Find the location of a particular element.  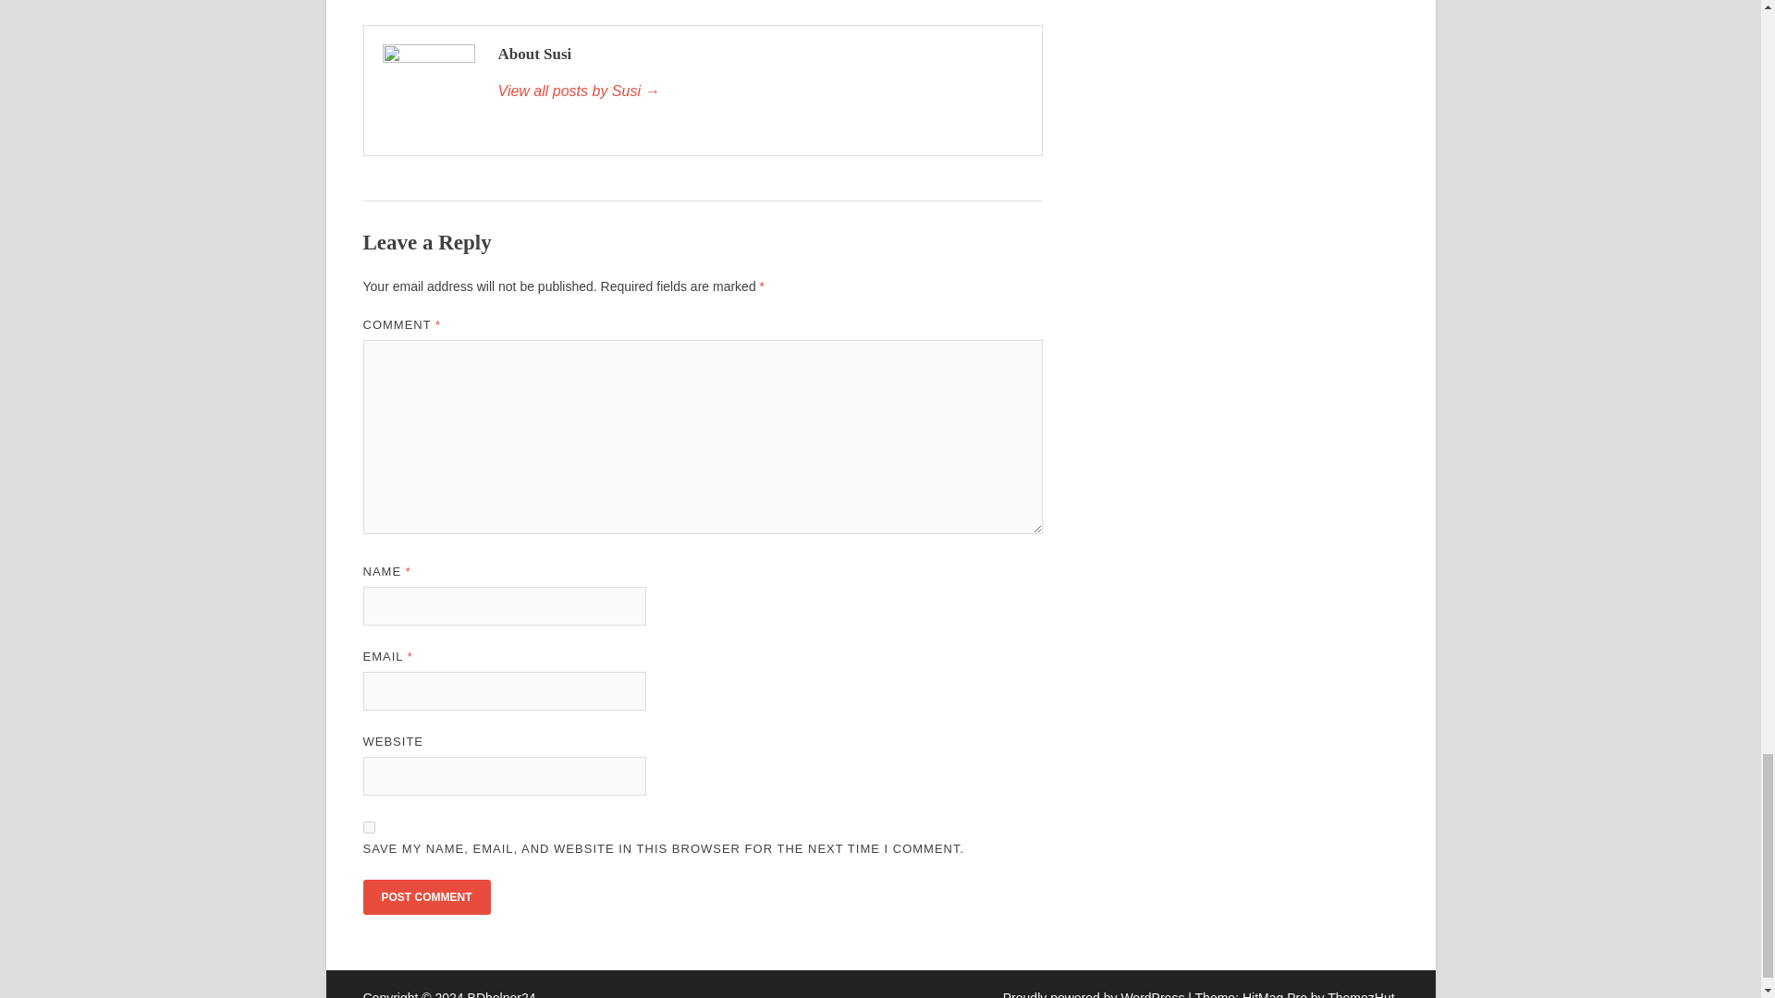

yes is located at coordinates (368, 826).